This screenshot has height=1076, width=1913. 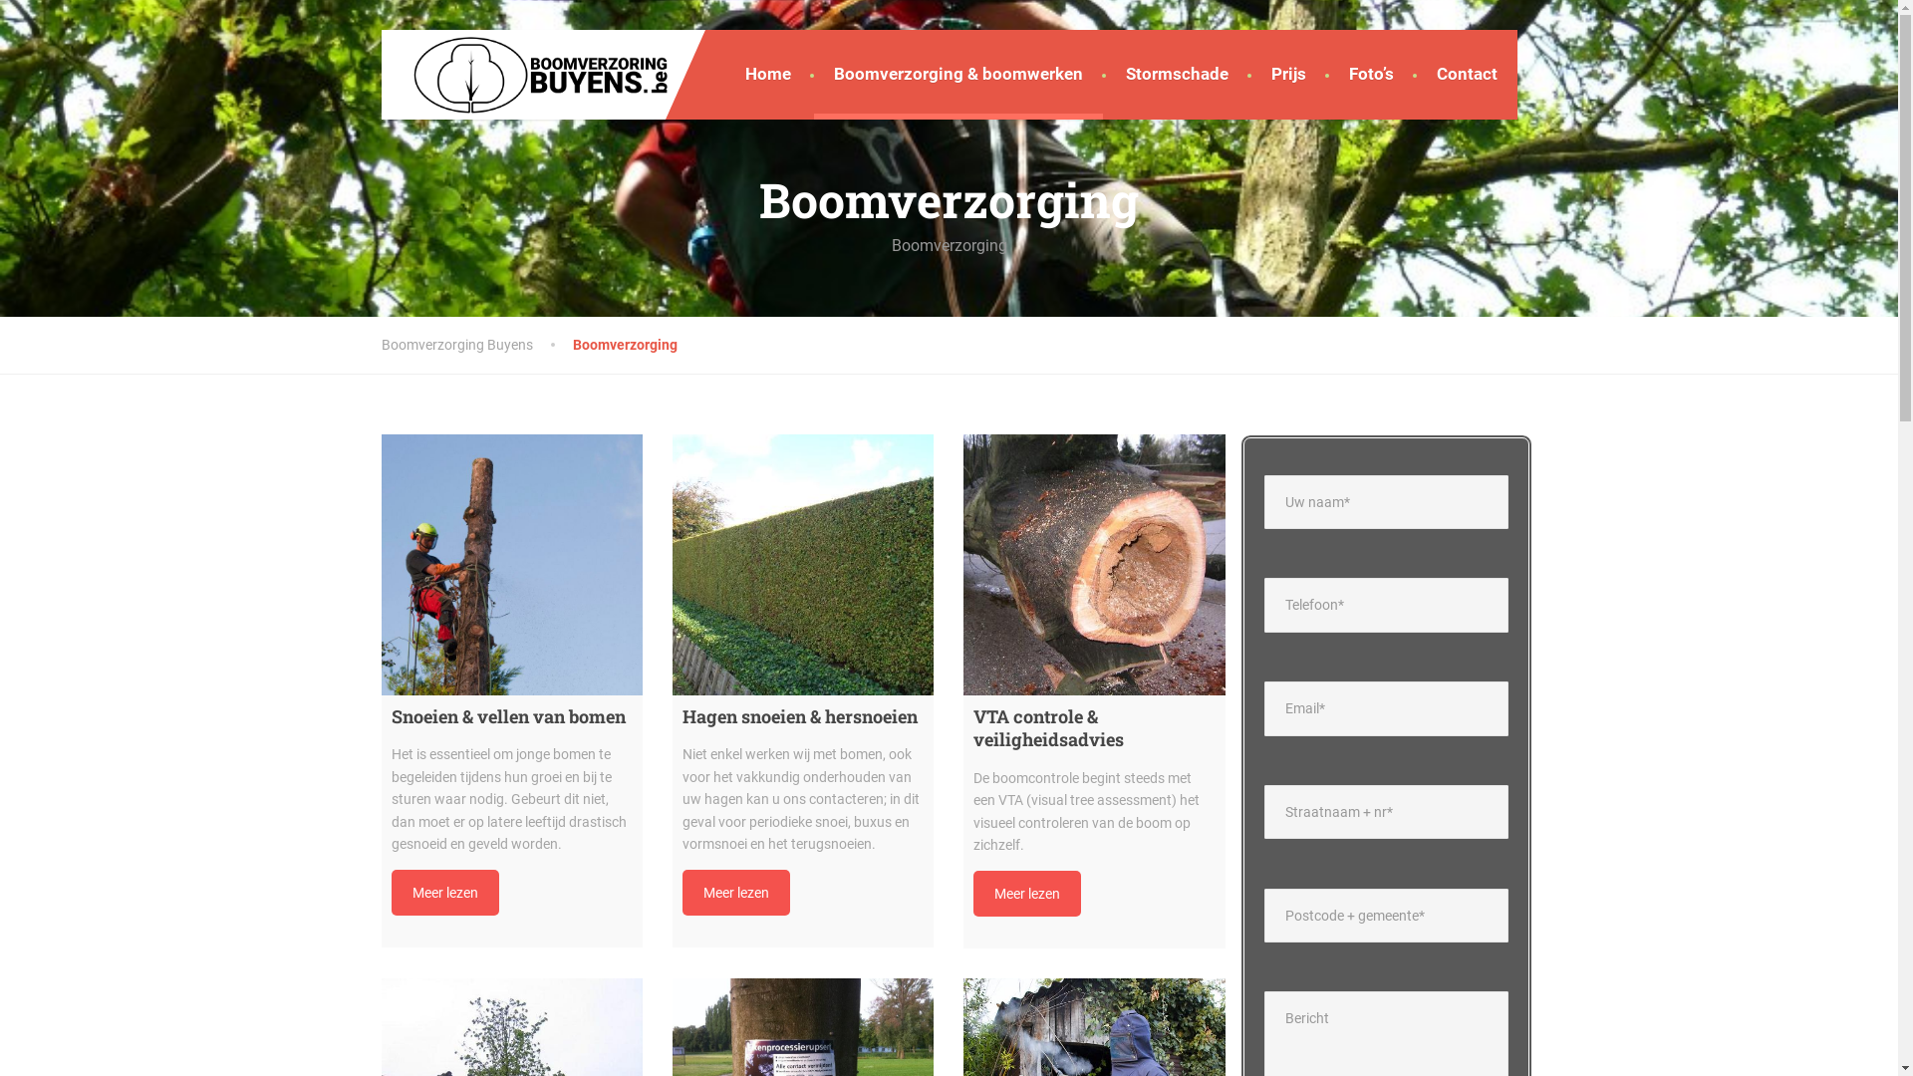 I want to click on Meer lezen, so click(x=736, y=893).